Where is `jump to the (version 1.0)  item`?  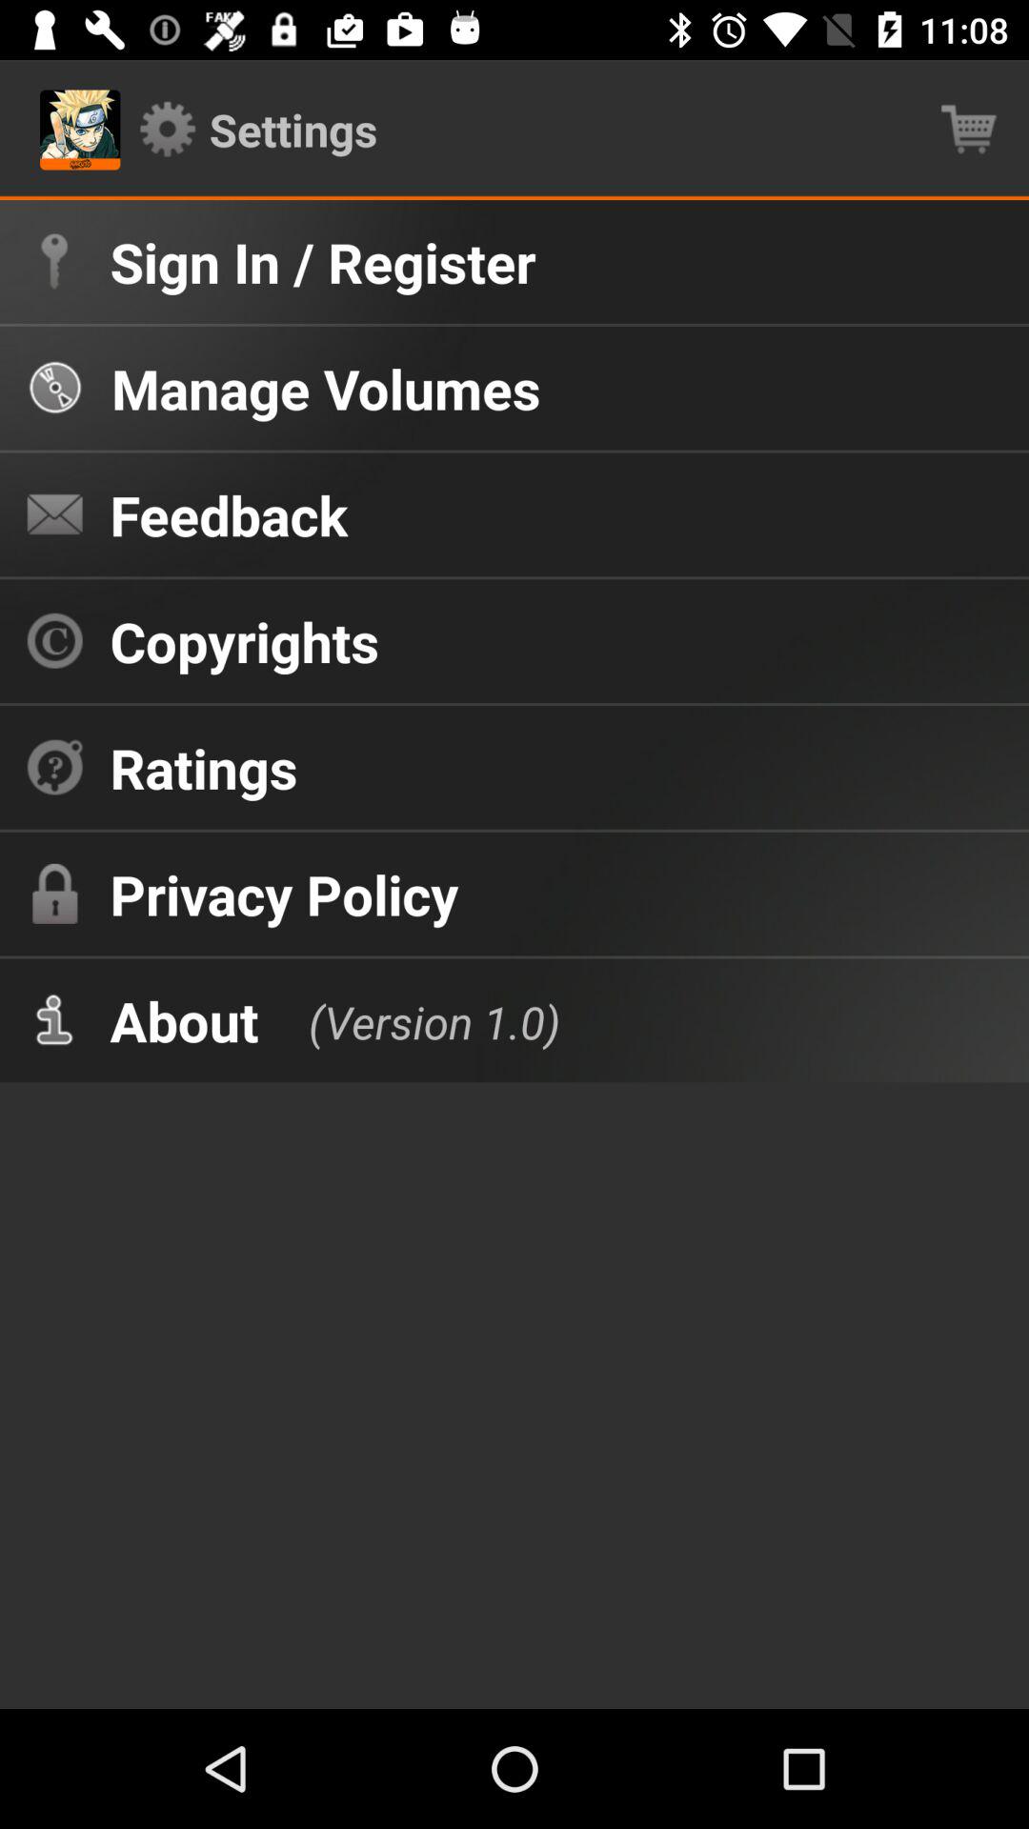 jump to the (version 1.0)  item is located at coordinates (415, 1019).